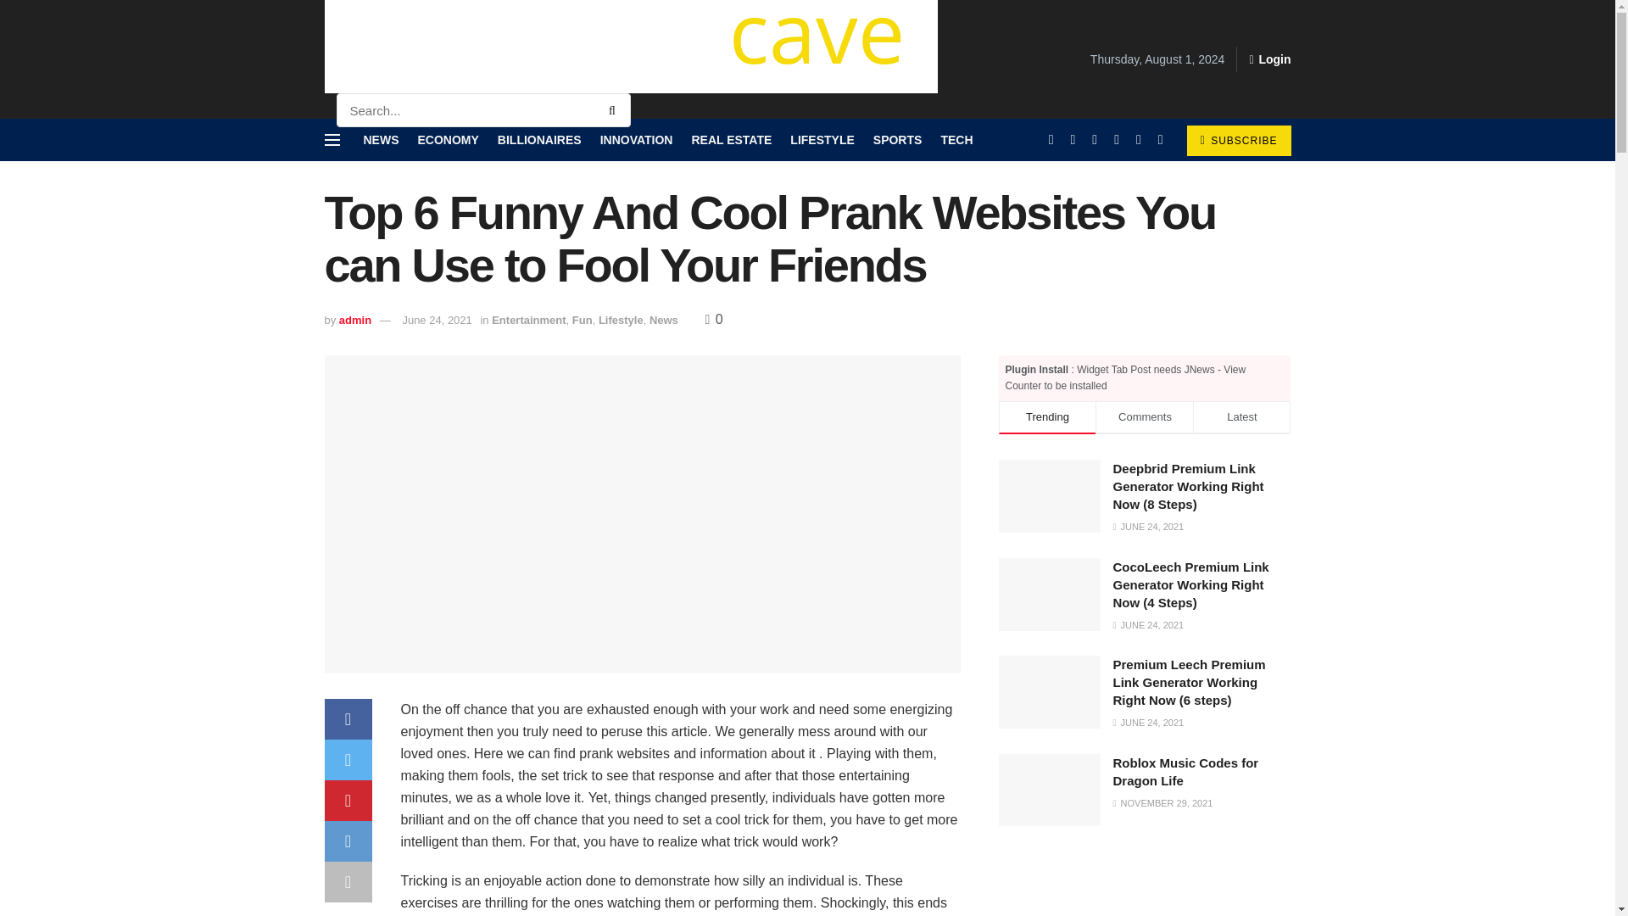  Describe the element at coordinates (621, 320) in the screenshot. I see `Lifestyle` at that location.